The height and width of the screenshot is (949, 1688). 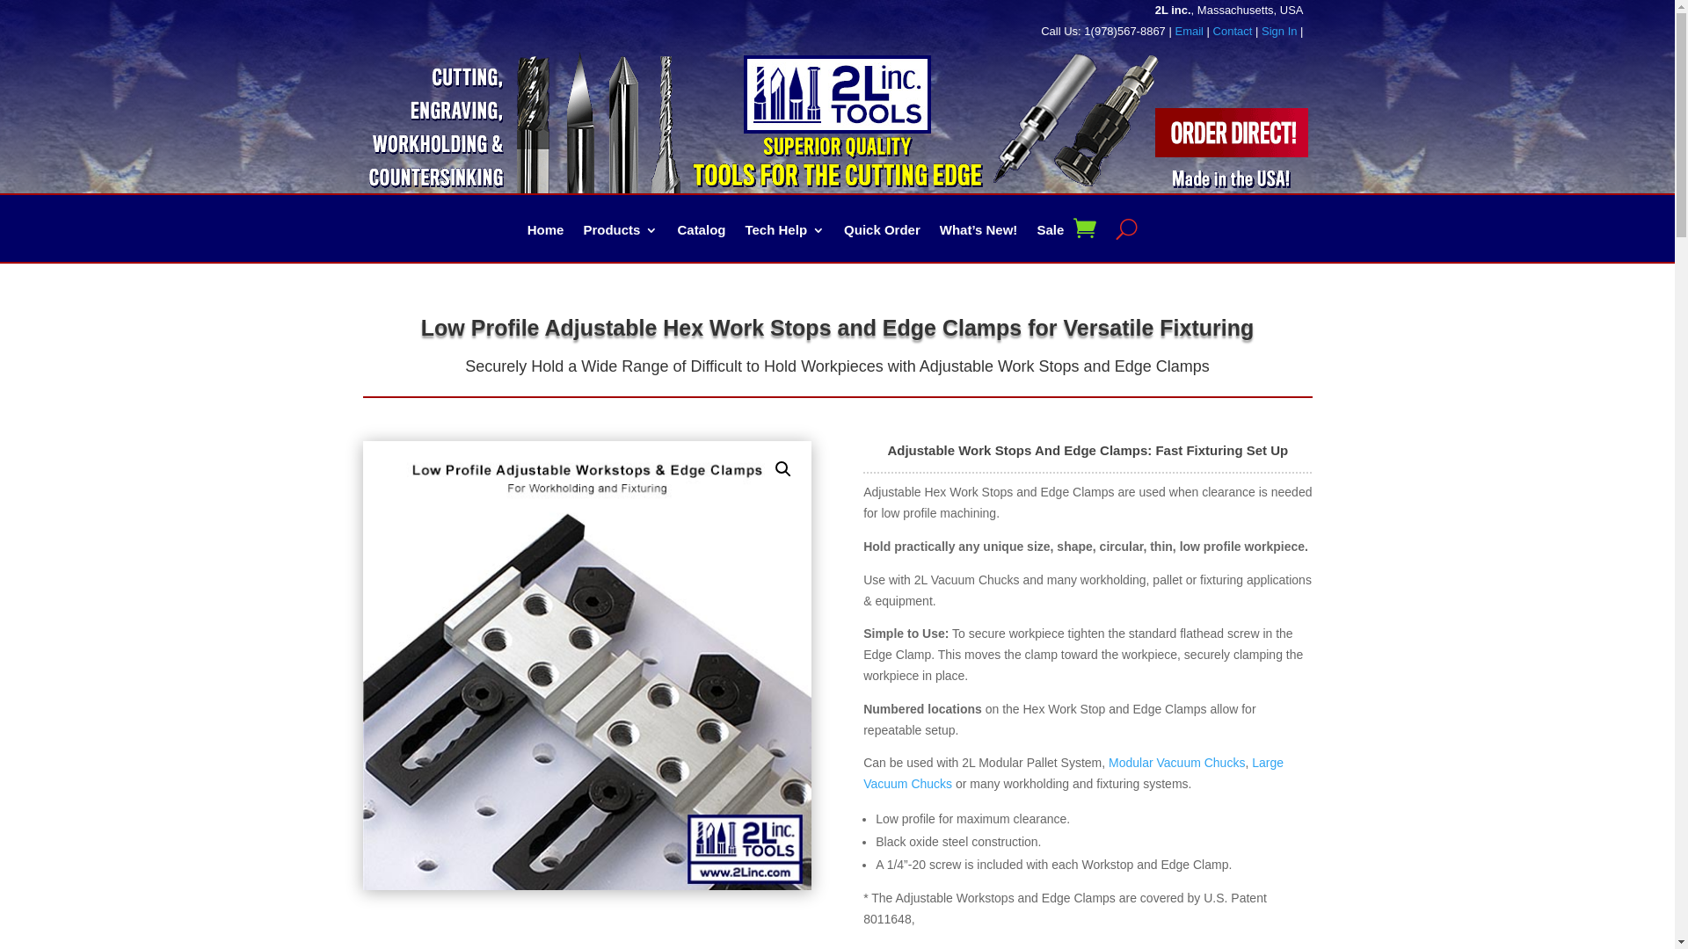 What do you see at coordinates (784, 243) in the screenshot?
I see `Tech Help` at bounding box center [784, 243].